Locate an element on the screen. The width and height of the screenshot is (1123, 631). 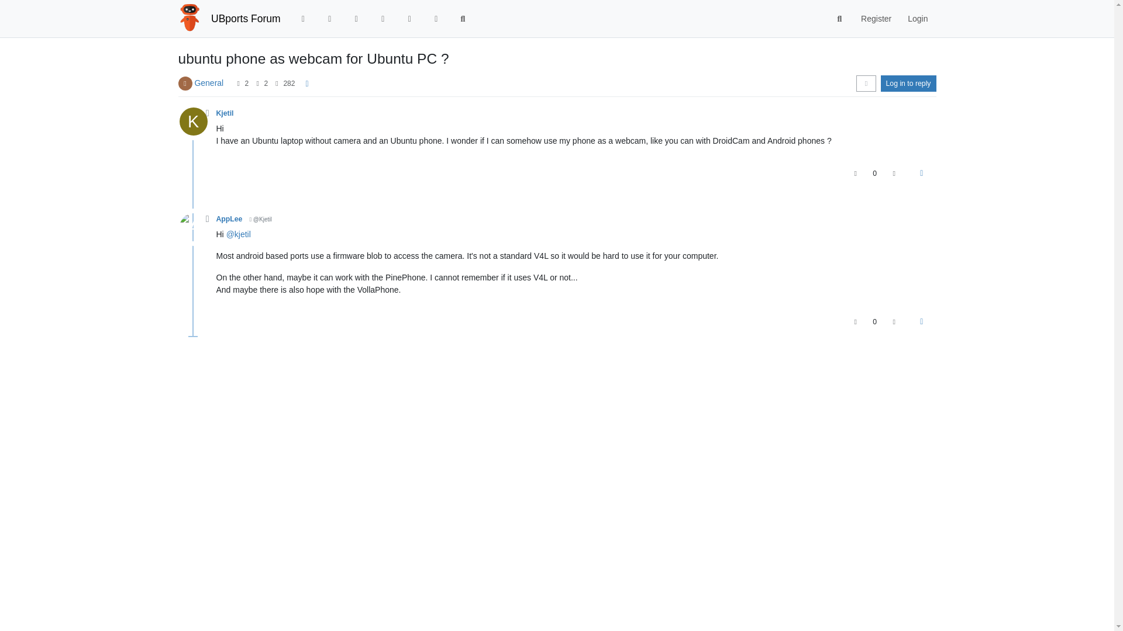
General is located at coordinates (209, 83).